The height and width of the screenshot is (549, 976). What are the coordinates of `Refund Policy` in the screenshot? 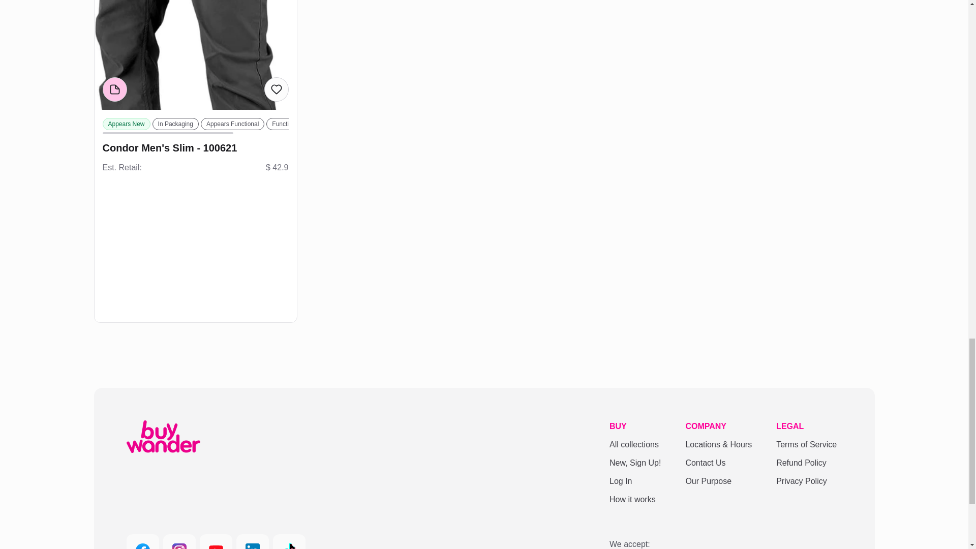 It's located at (806, 463).